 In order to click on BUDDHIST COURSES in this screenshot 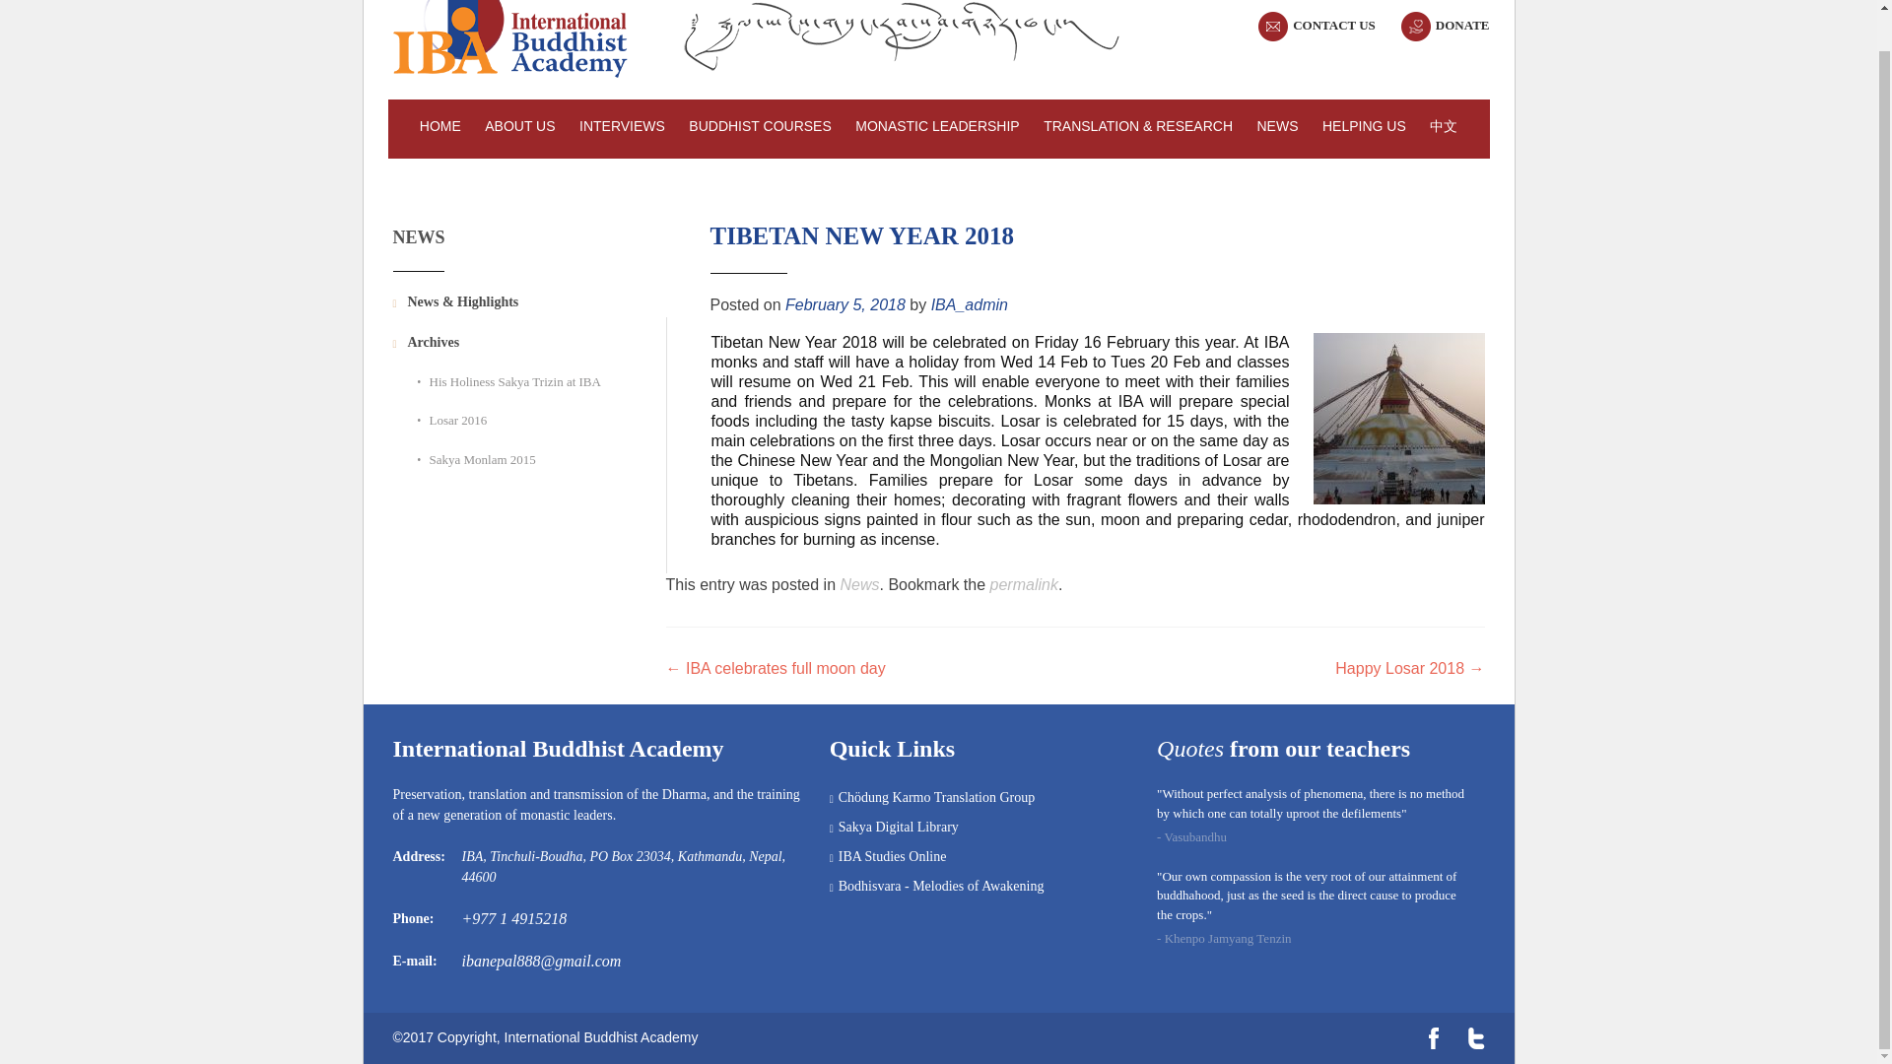, I will do `click(759, 128)`.